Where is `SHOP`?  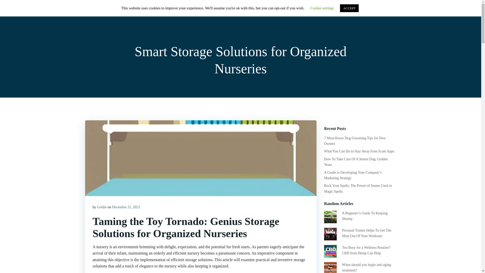 SHOP is located at coordinates (314, 11).